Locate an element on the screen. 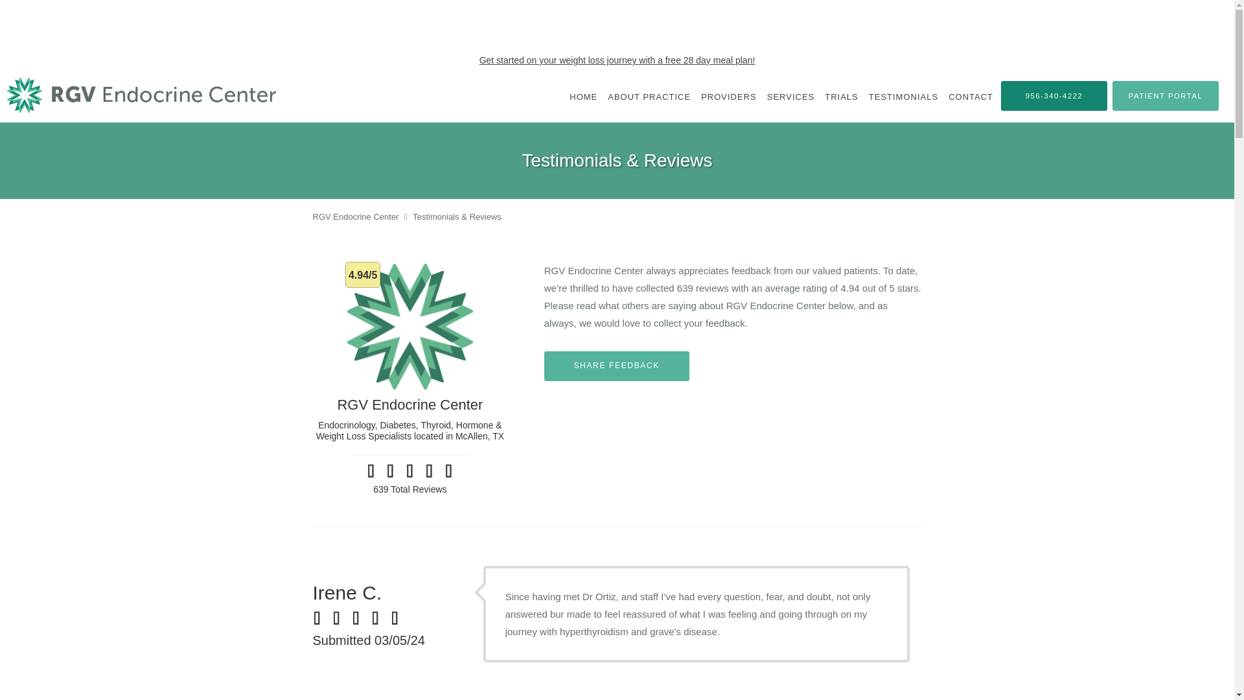  Star Rating is located at coordinates (399, 618).